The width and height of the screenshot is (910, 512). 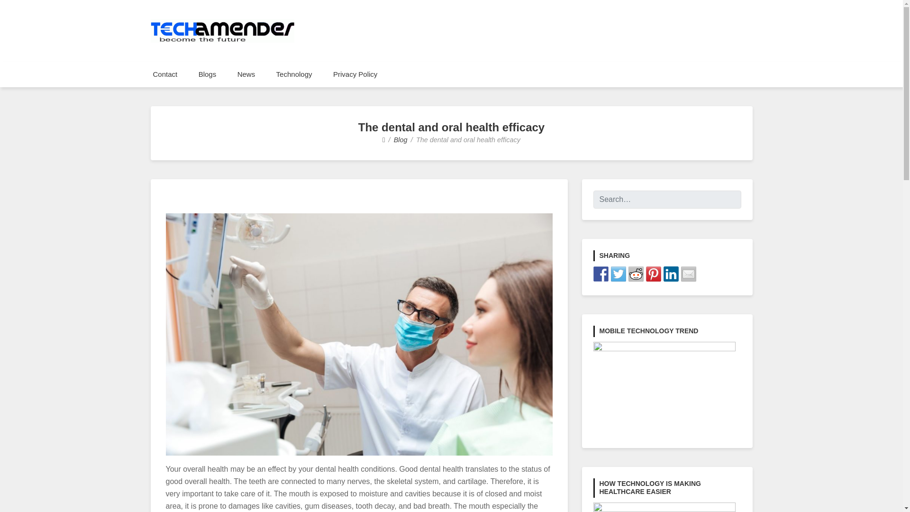 What do you see at coordinates (246, 74) in the screenshot?
I see `News` at bounding box center [246, 74].